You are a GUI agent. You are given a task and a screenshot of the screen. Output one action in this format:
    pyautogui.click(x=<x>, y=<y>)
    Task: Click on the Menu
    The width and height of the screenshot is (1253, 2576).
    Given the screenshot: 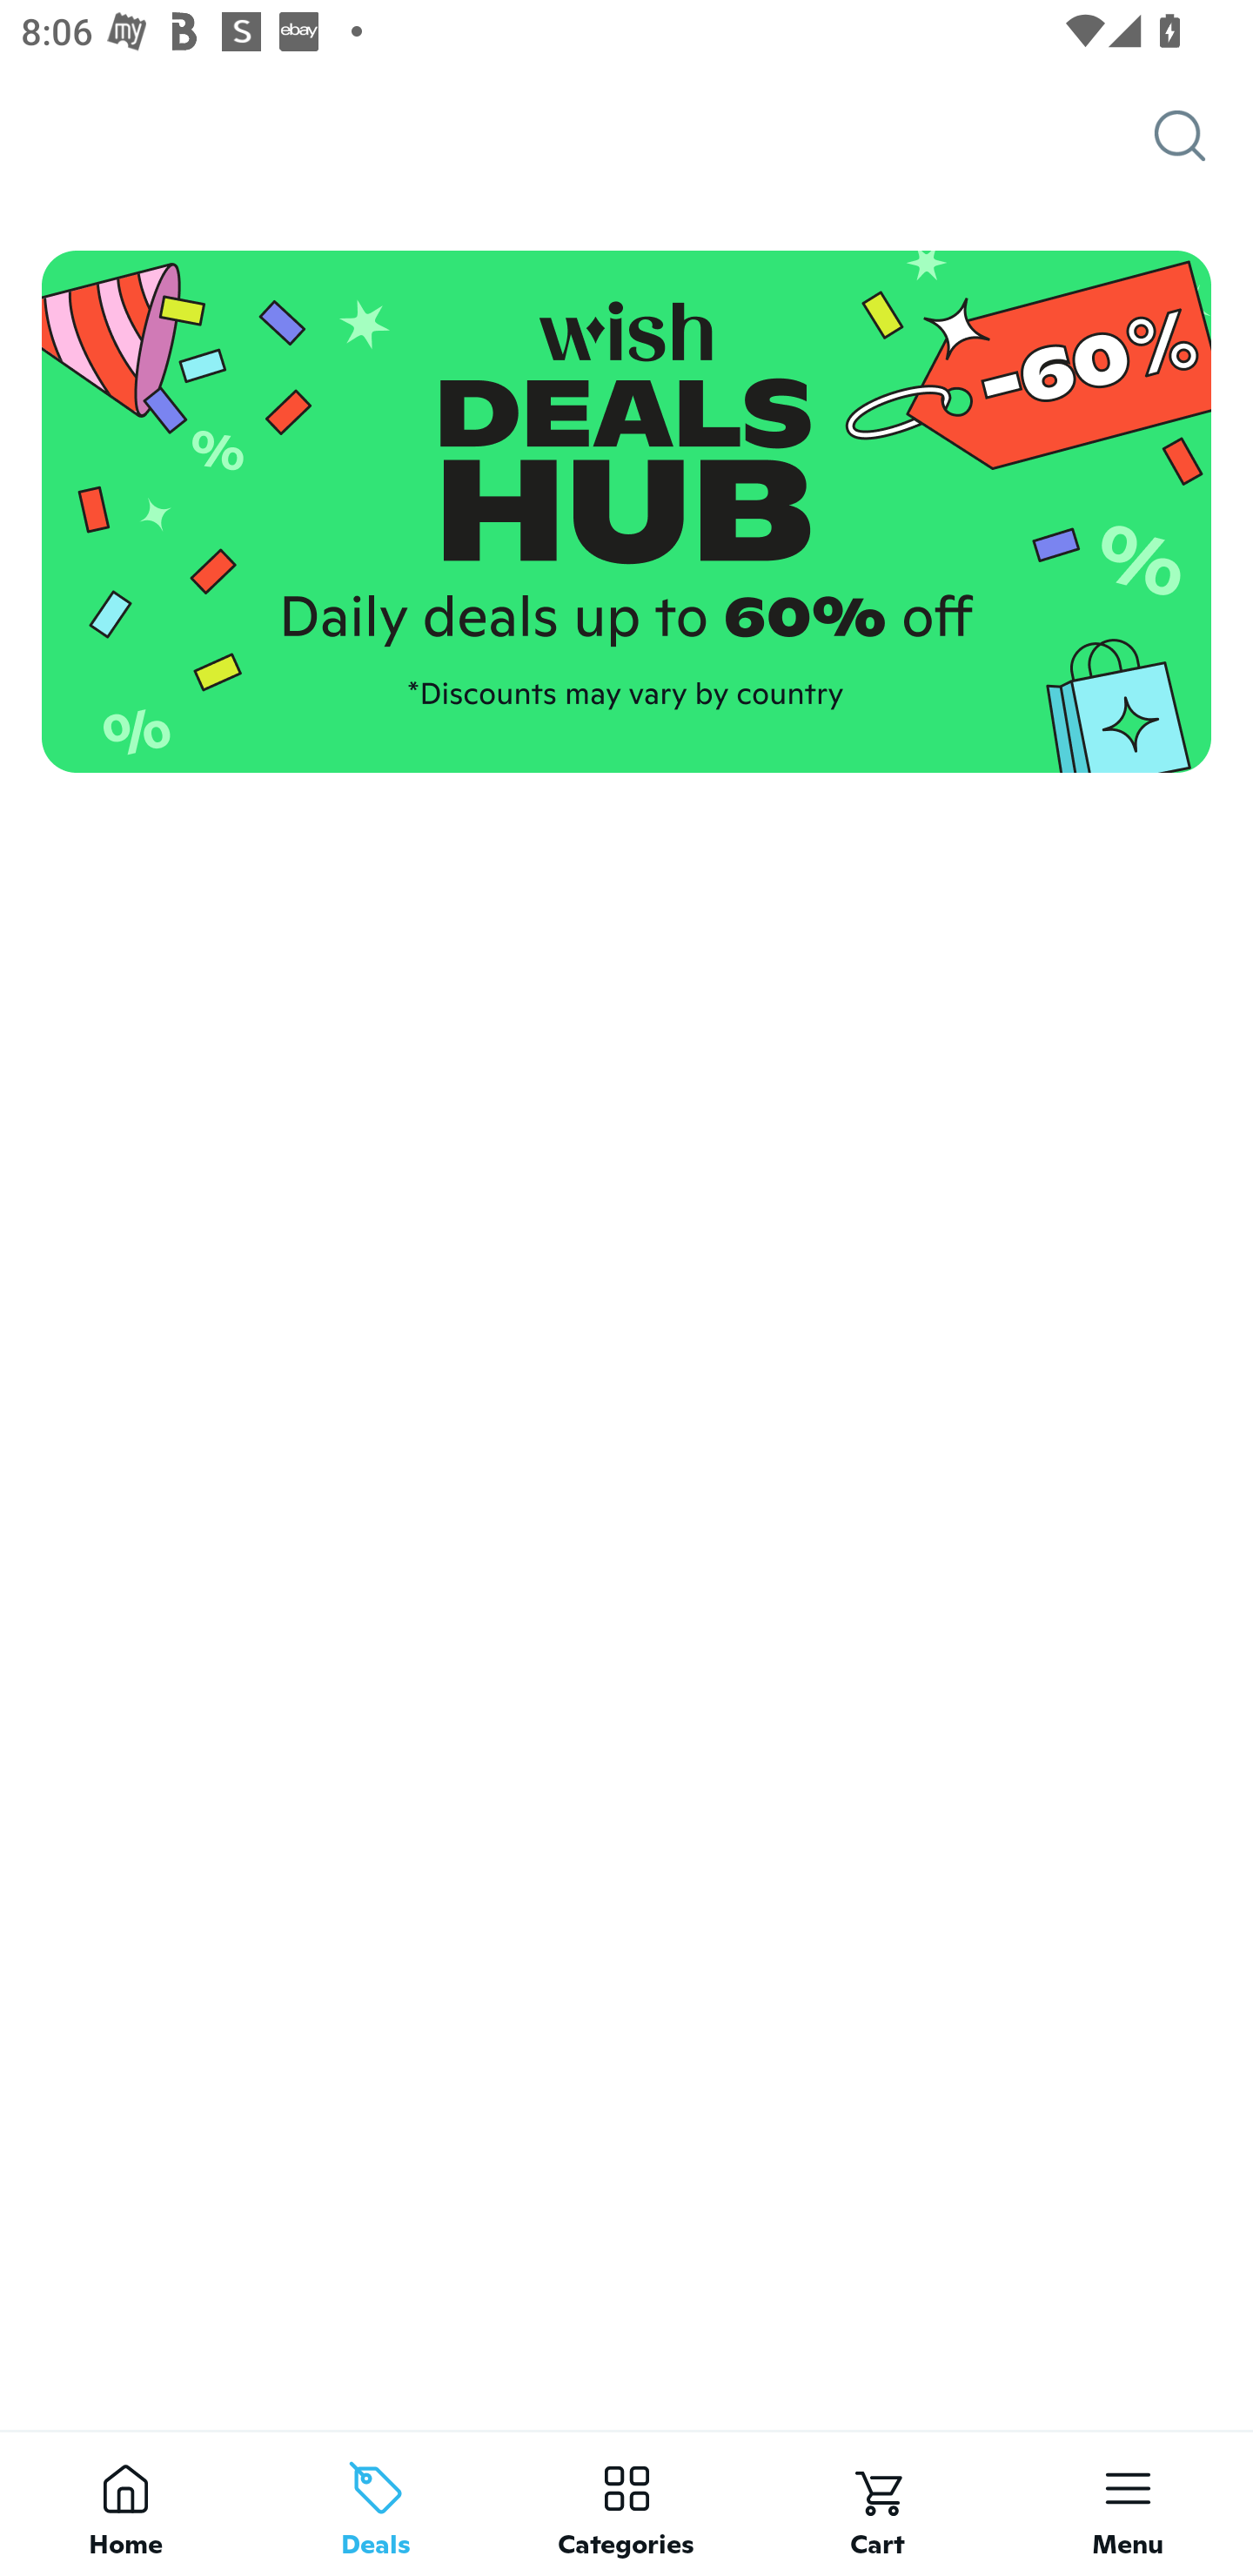 What is the action you would take?
    pyautogui.click(x=1128, y=2503)
    